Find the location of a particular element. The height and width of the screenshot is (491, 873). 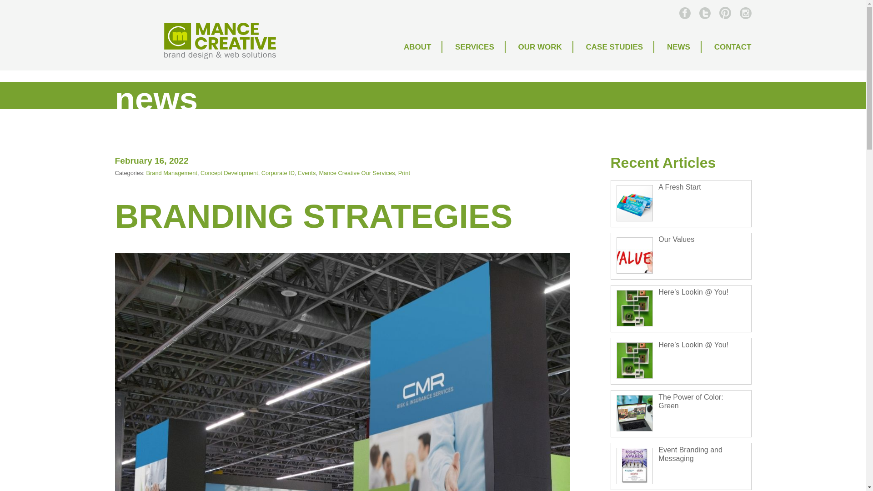

A Fresh Start is located at coordinates (679, 187).